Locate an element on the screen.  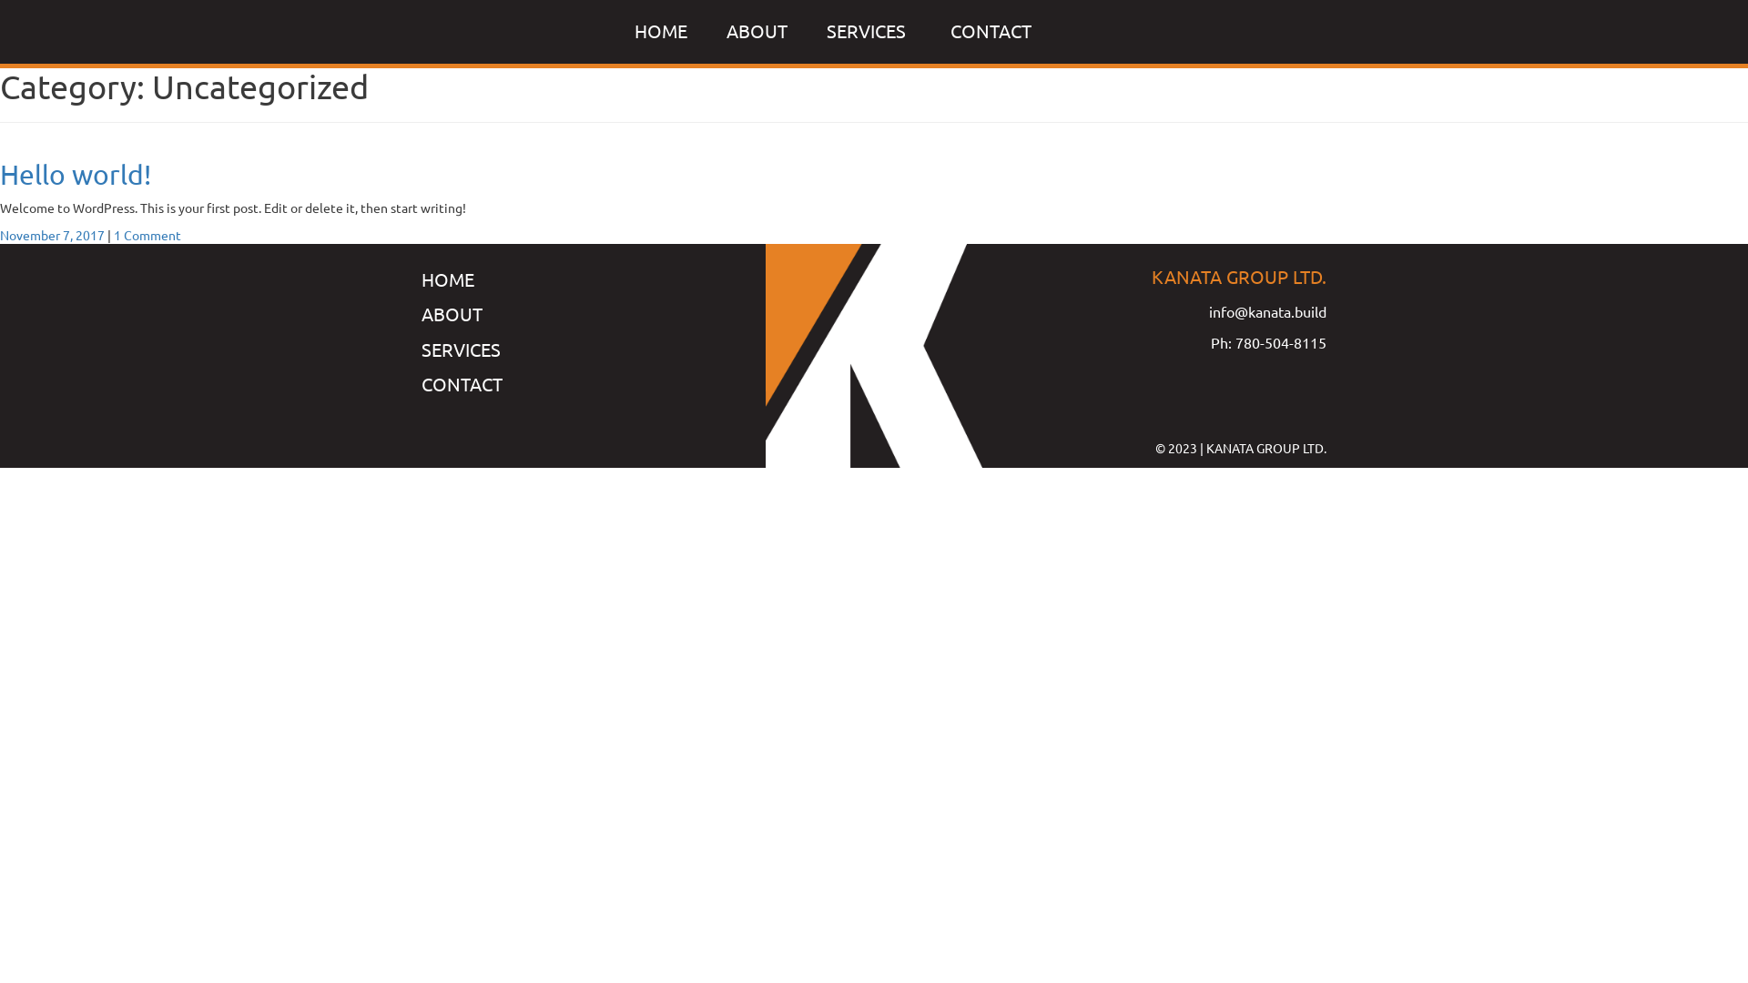
ABOUT is located at coordinates (757, 31).